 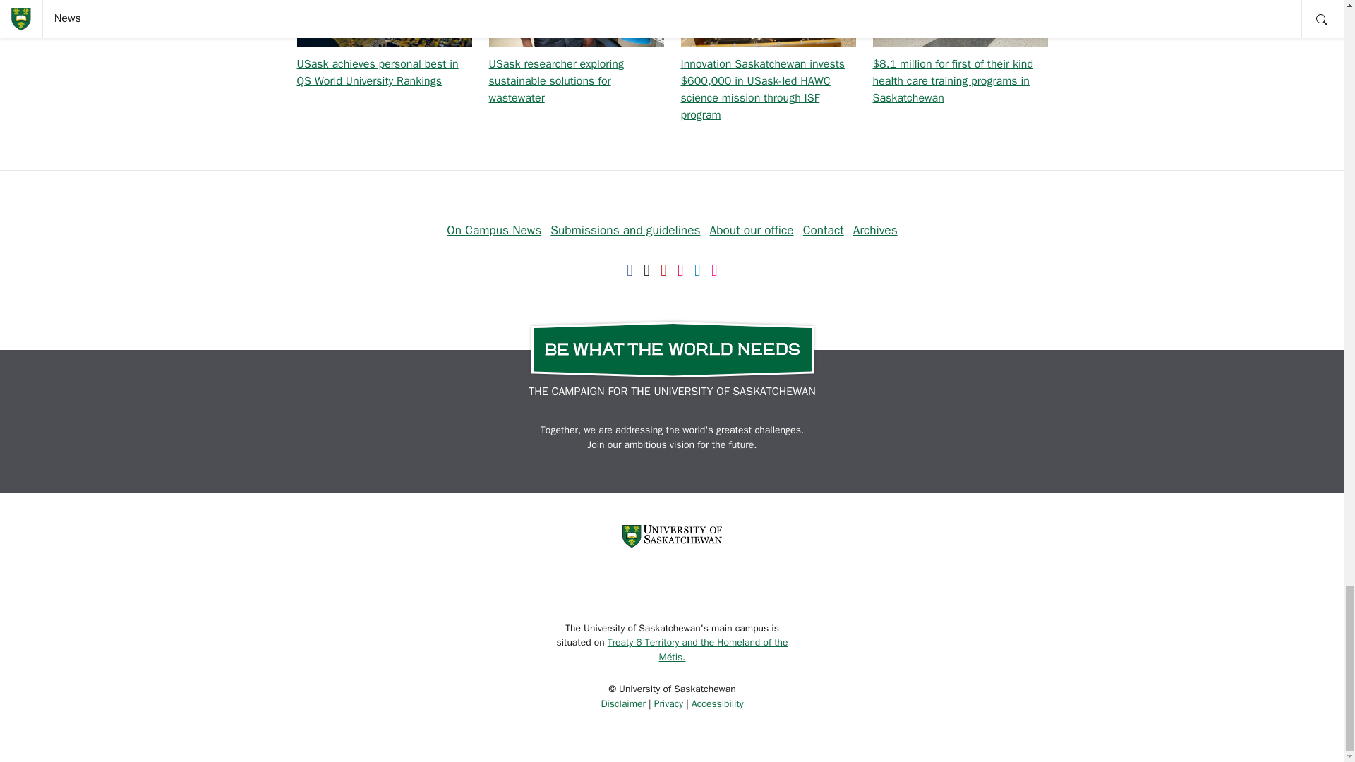 I want to click on USask achieves personal best in QS World University Rankings, so click(x=377, y=73).